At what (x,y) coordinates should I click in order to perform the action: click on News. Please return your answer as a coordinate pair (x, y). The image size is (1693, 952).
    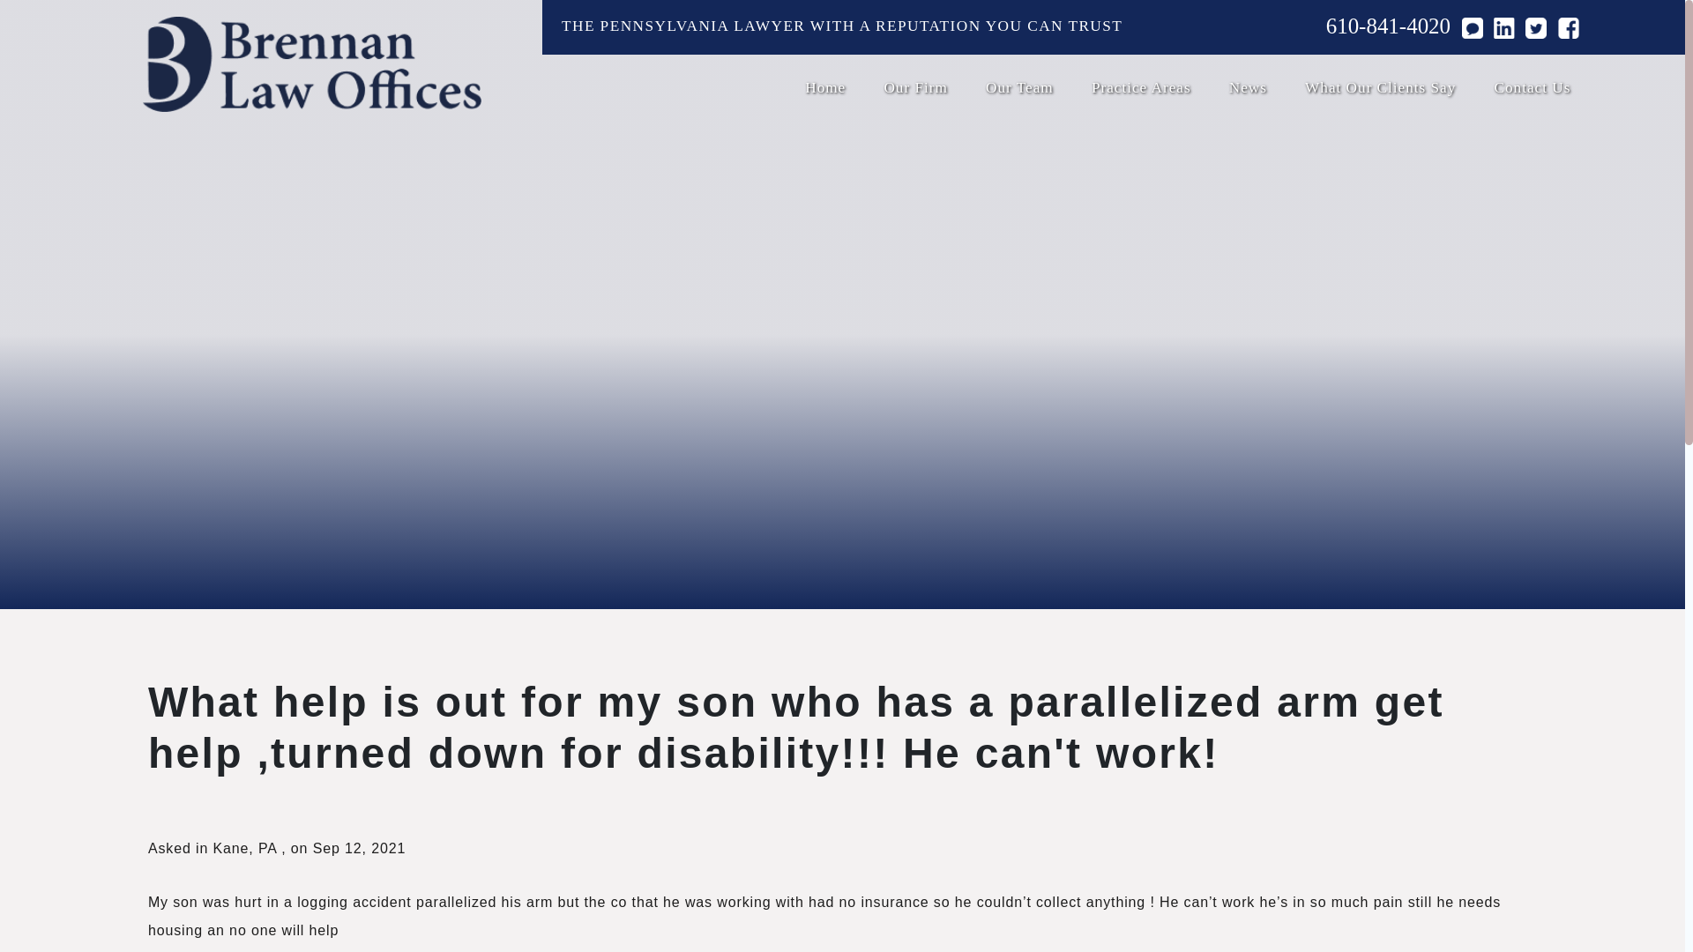
    Looking at the image, I should click on (1247, 88).